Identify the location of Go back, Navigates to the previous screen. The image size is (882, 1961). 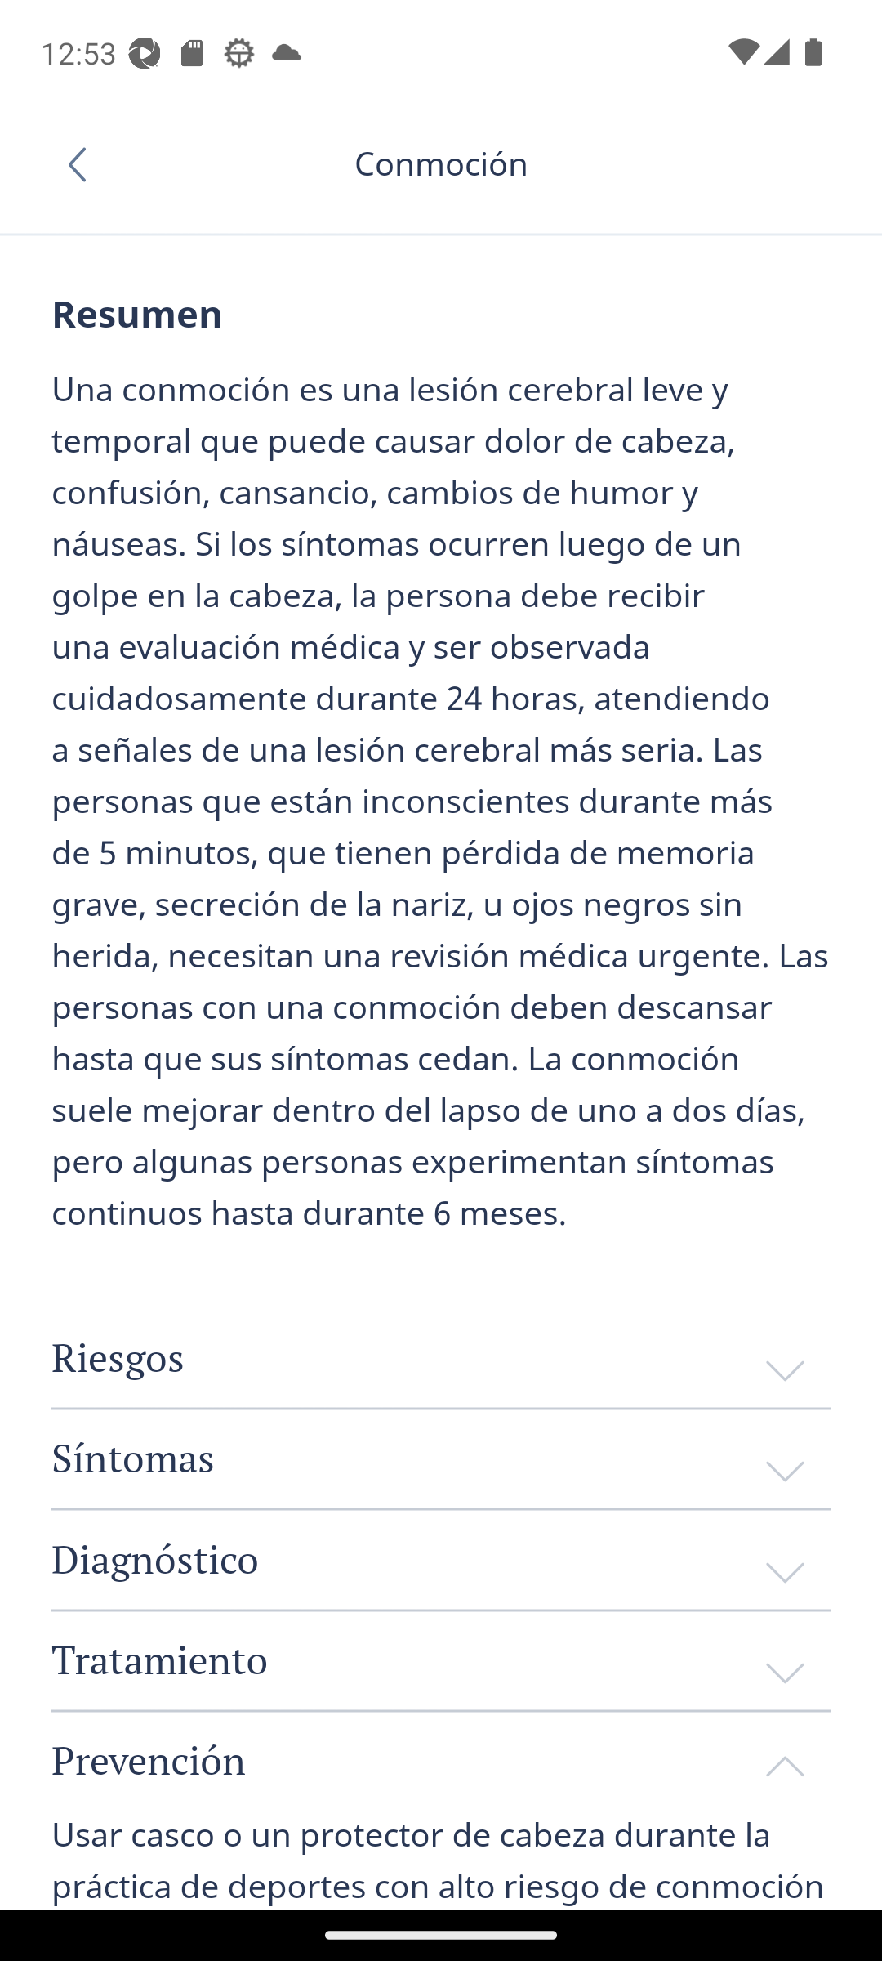
(85, 164).